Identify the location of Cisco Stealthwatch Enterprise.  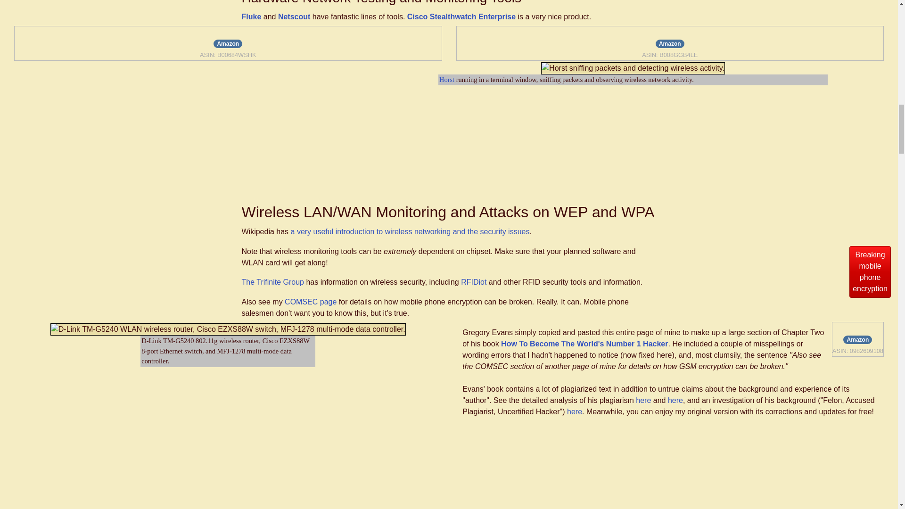
(461, 17).